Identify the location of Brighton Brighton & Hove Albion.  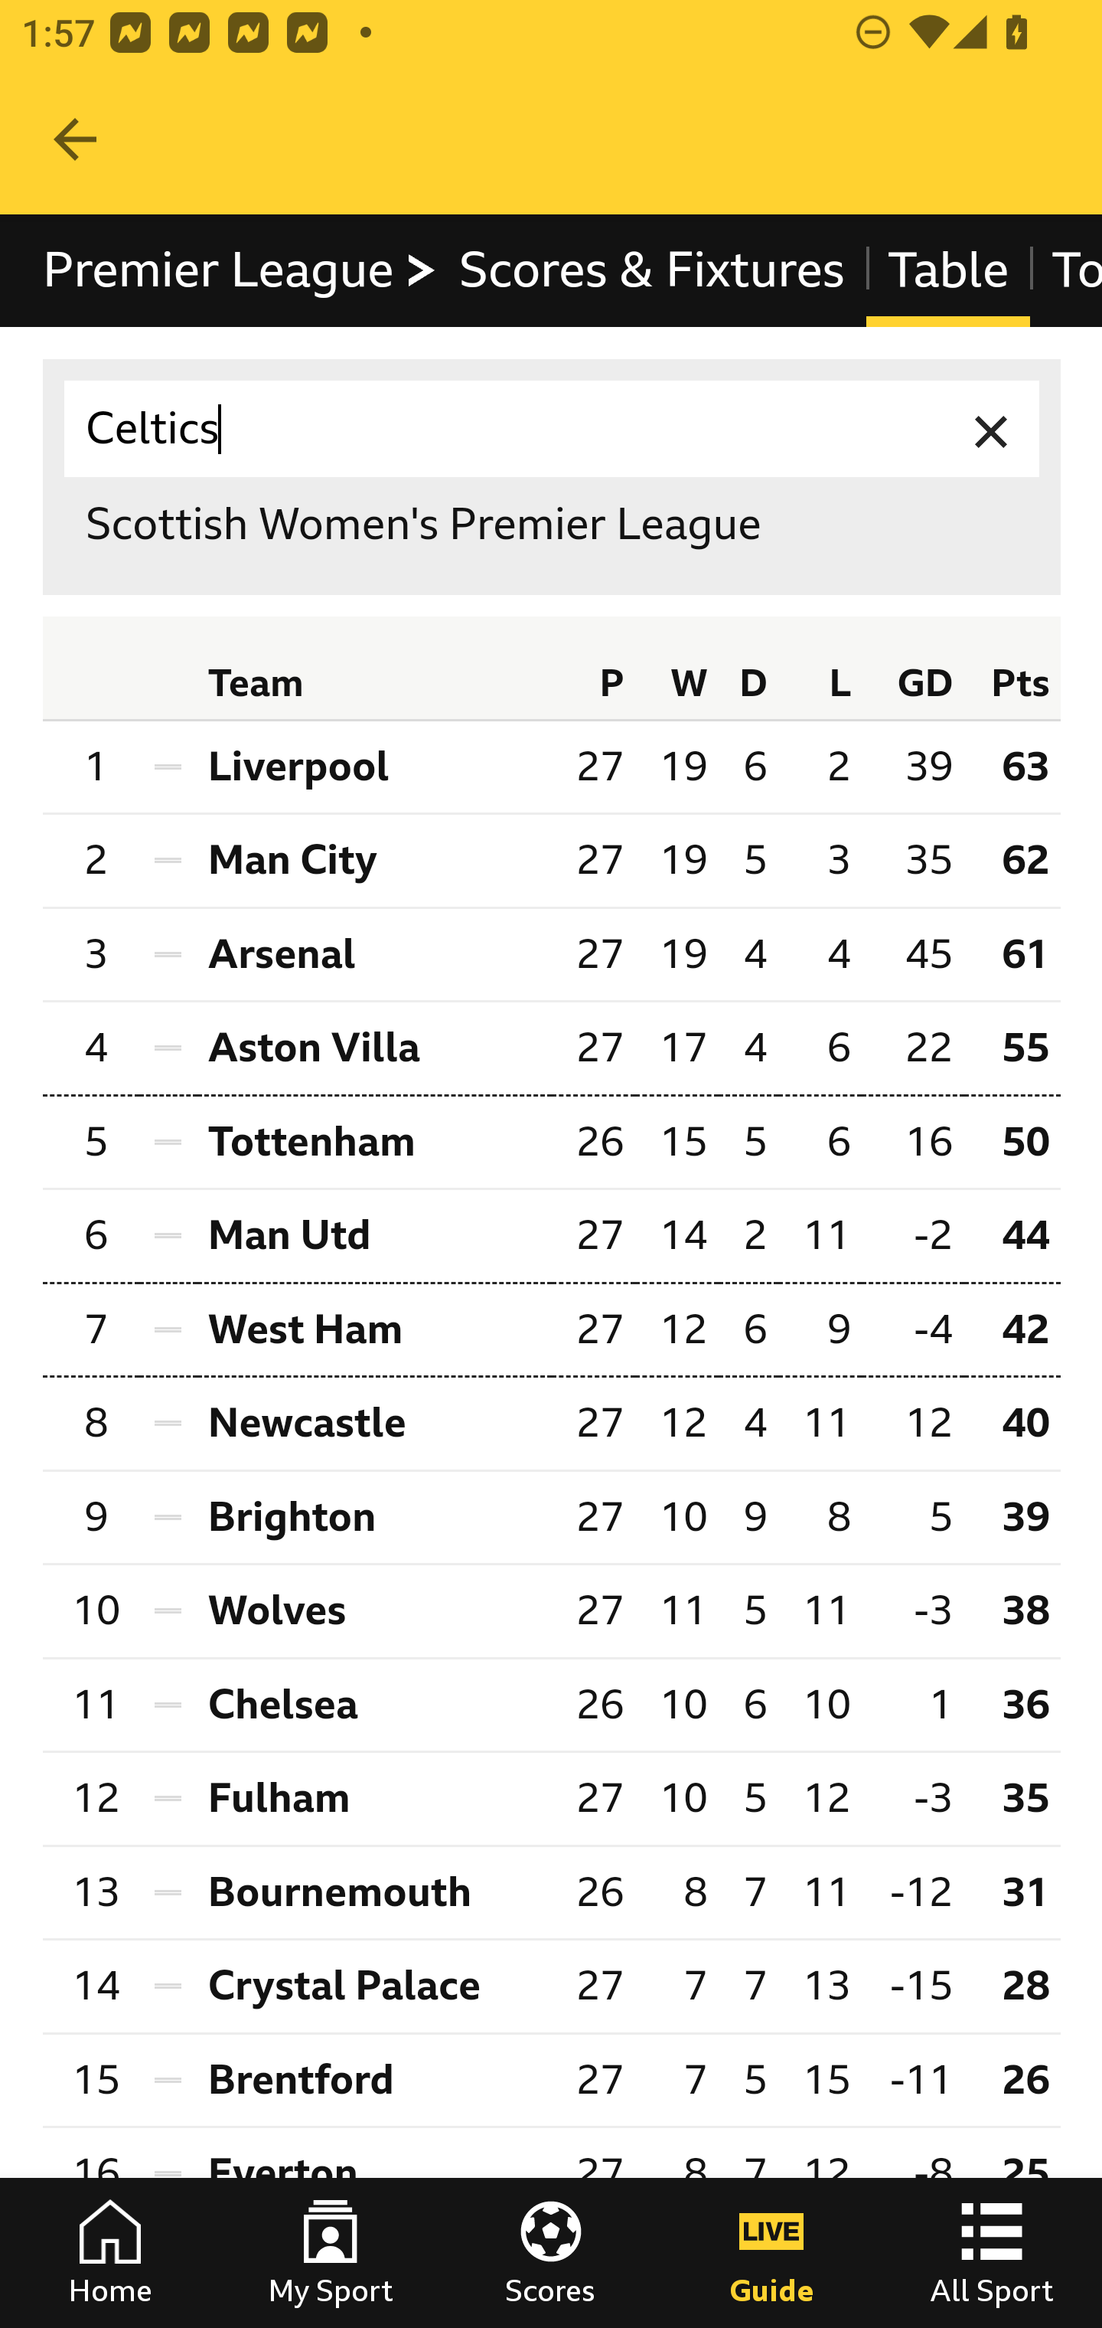
(374, 1516).